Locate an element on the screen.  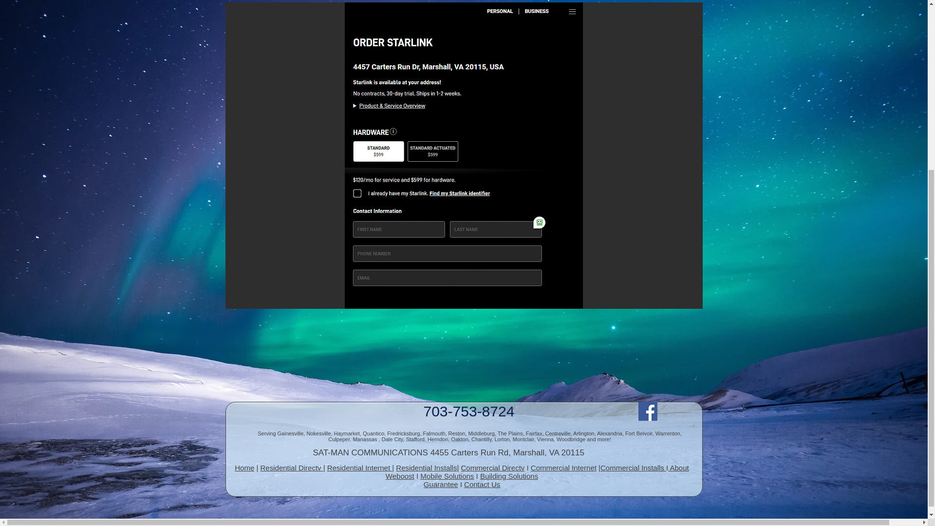
Commercial Directv is located at coordinates (493, 468).